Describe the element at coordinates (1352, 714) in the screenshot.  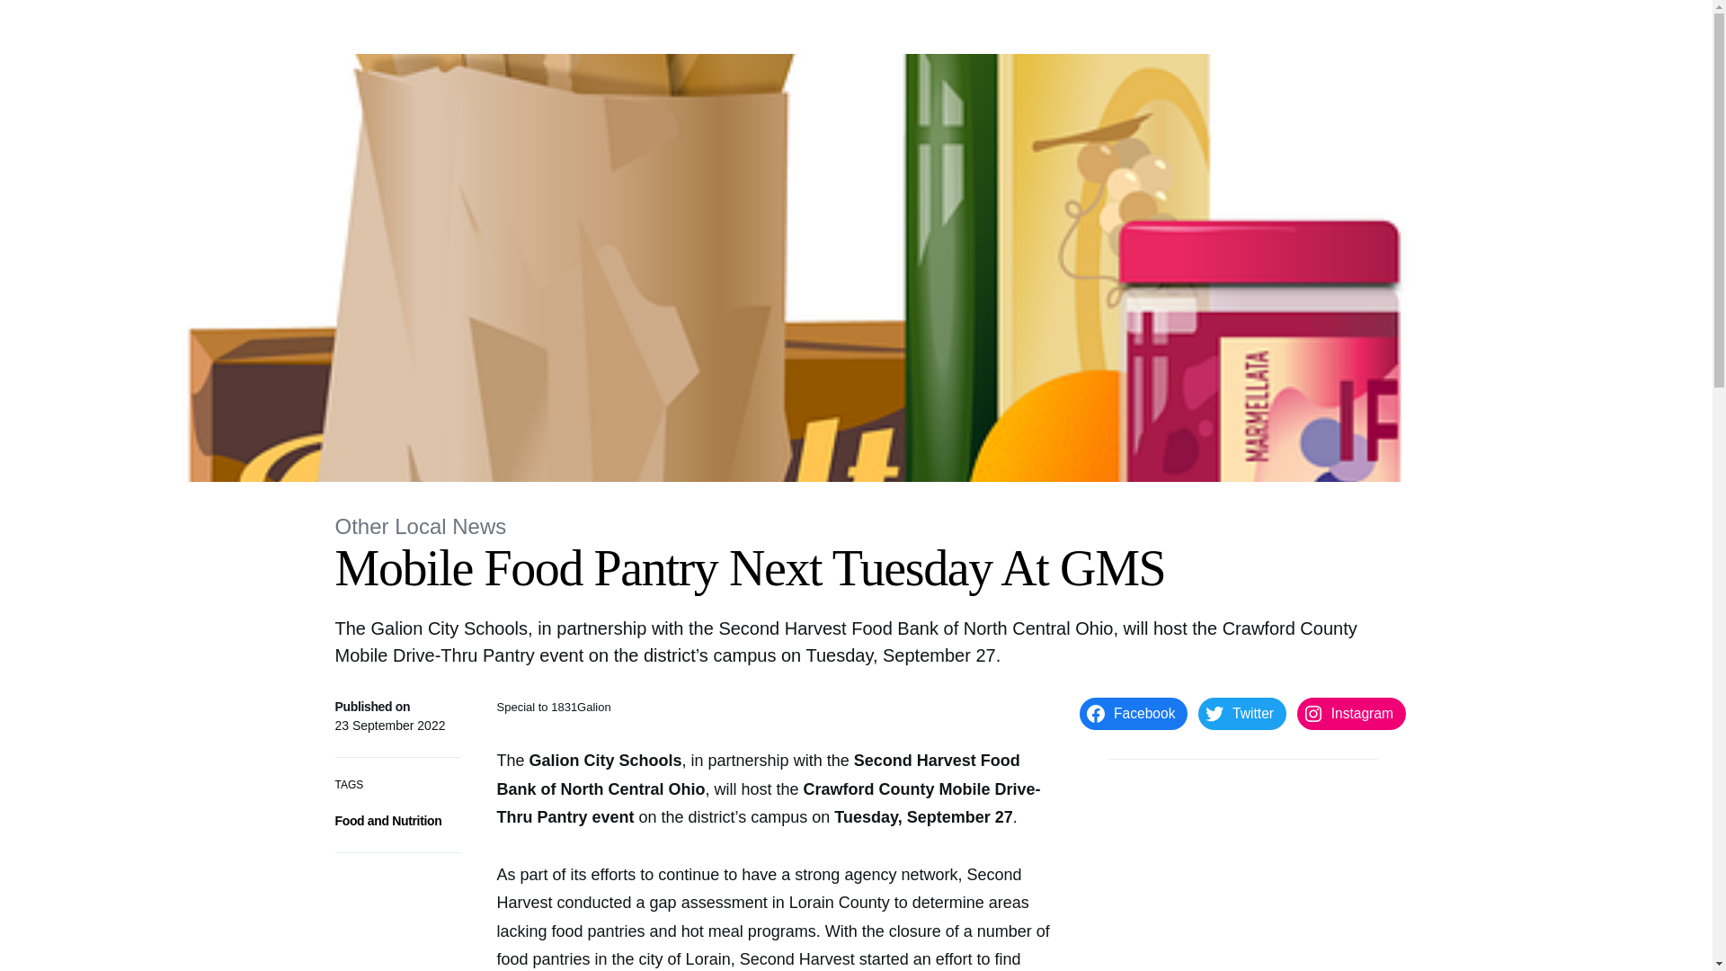
I see `Instagram` at that location.